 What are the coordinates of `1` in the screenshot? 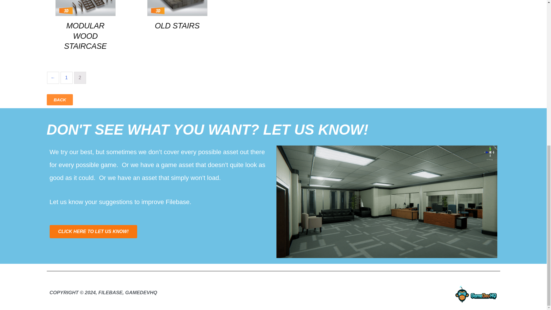 It's located at (66, 77).